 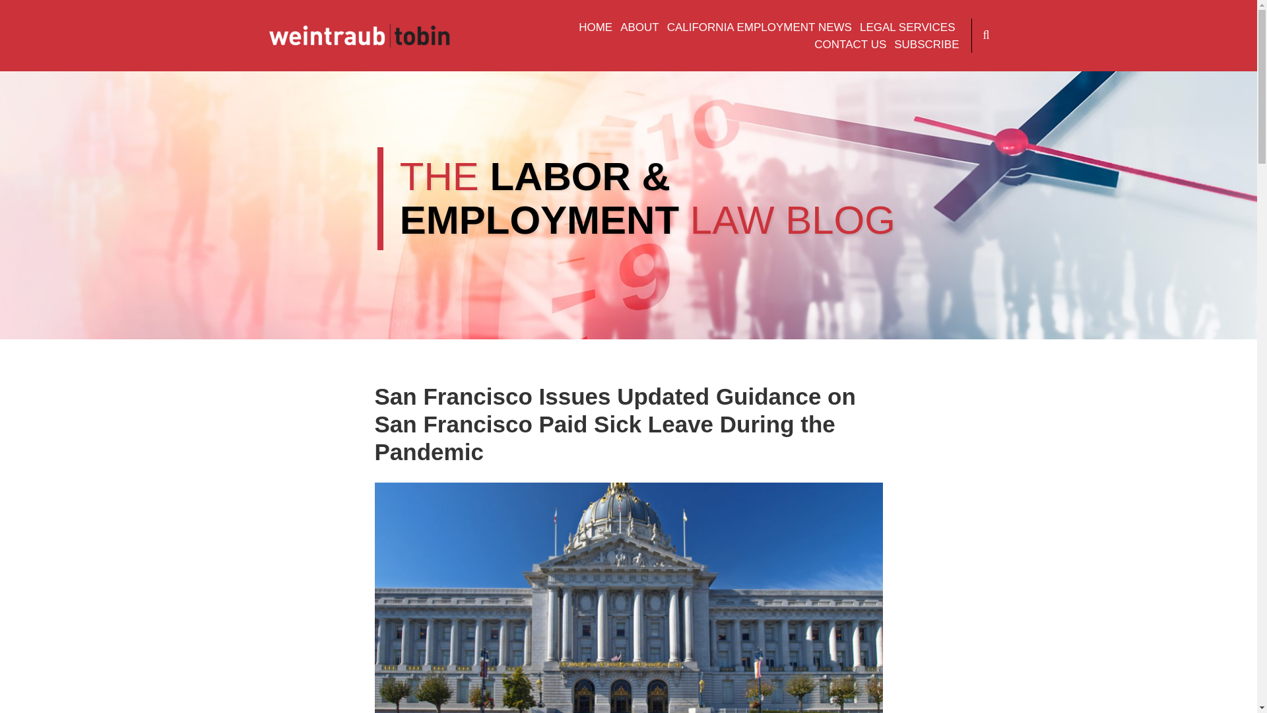 I want to click on CONTACT US, so click(x=850, y=45).